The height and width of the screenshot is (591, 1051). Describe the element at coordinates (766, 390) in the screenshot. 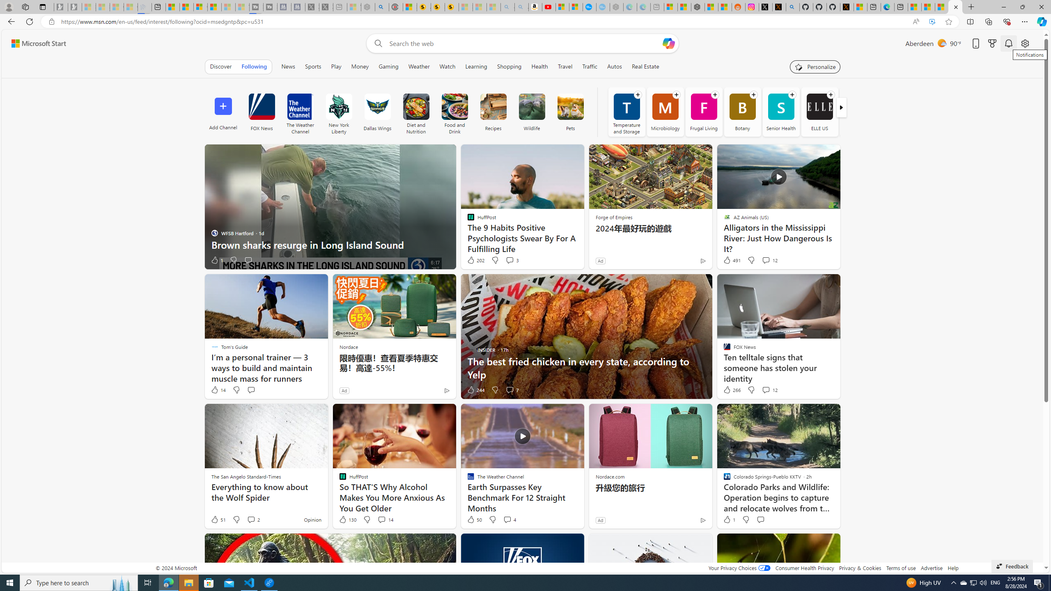

I see `View comments 12 Comment` at that location.